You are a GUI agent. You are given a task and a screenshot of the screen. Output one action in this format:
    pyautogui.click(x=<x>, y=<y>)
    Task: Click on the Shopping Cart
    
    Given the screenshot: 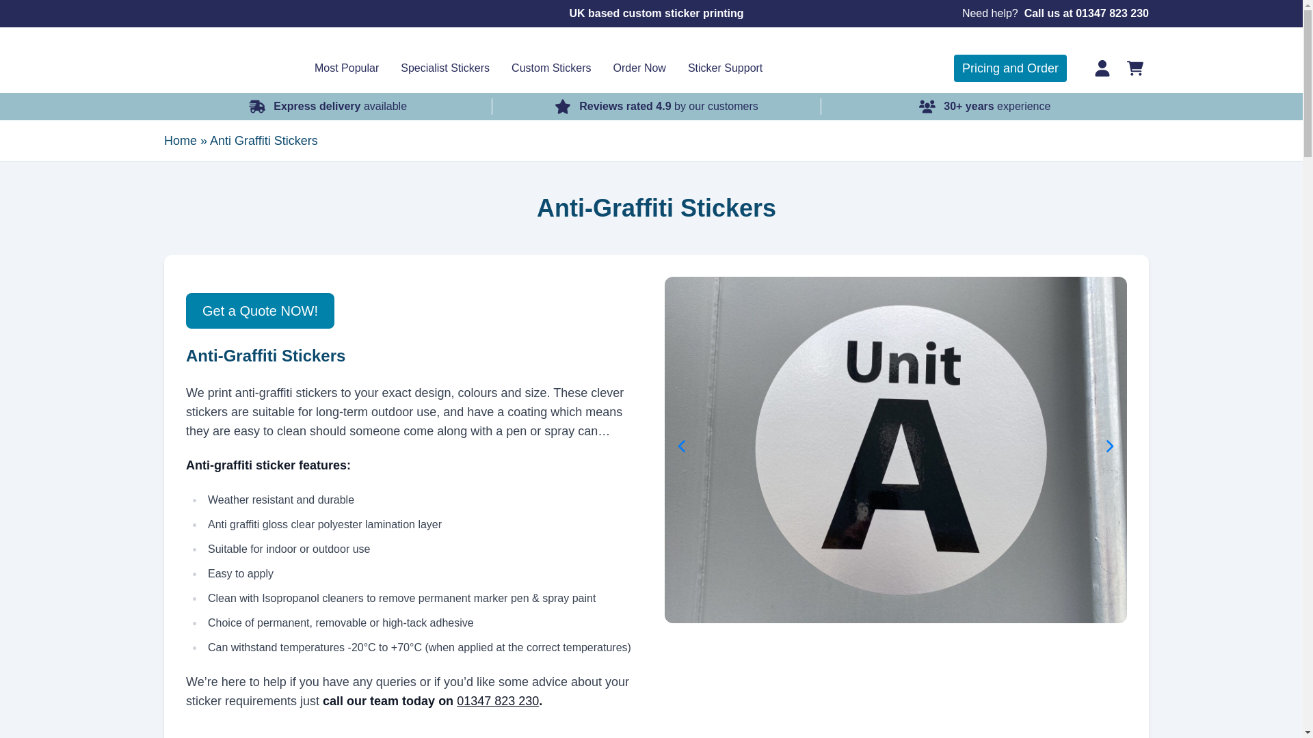 What is the action you would take?
    pyautogui.click(x=1135, y=68)
    